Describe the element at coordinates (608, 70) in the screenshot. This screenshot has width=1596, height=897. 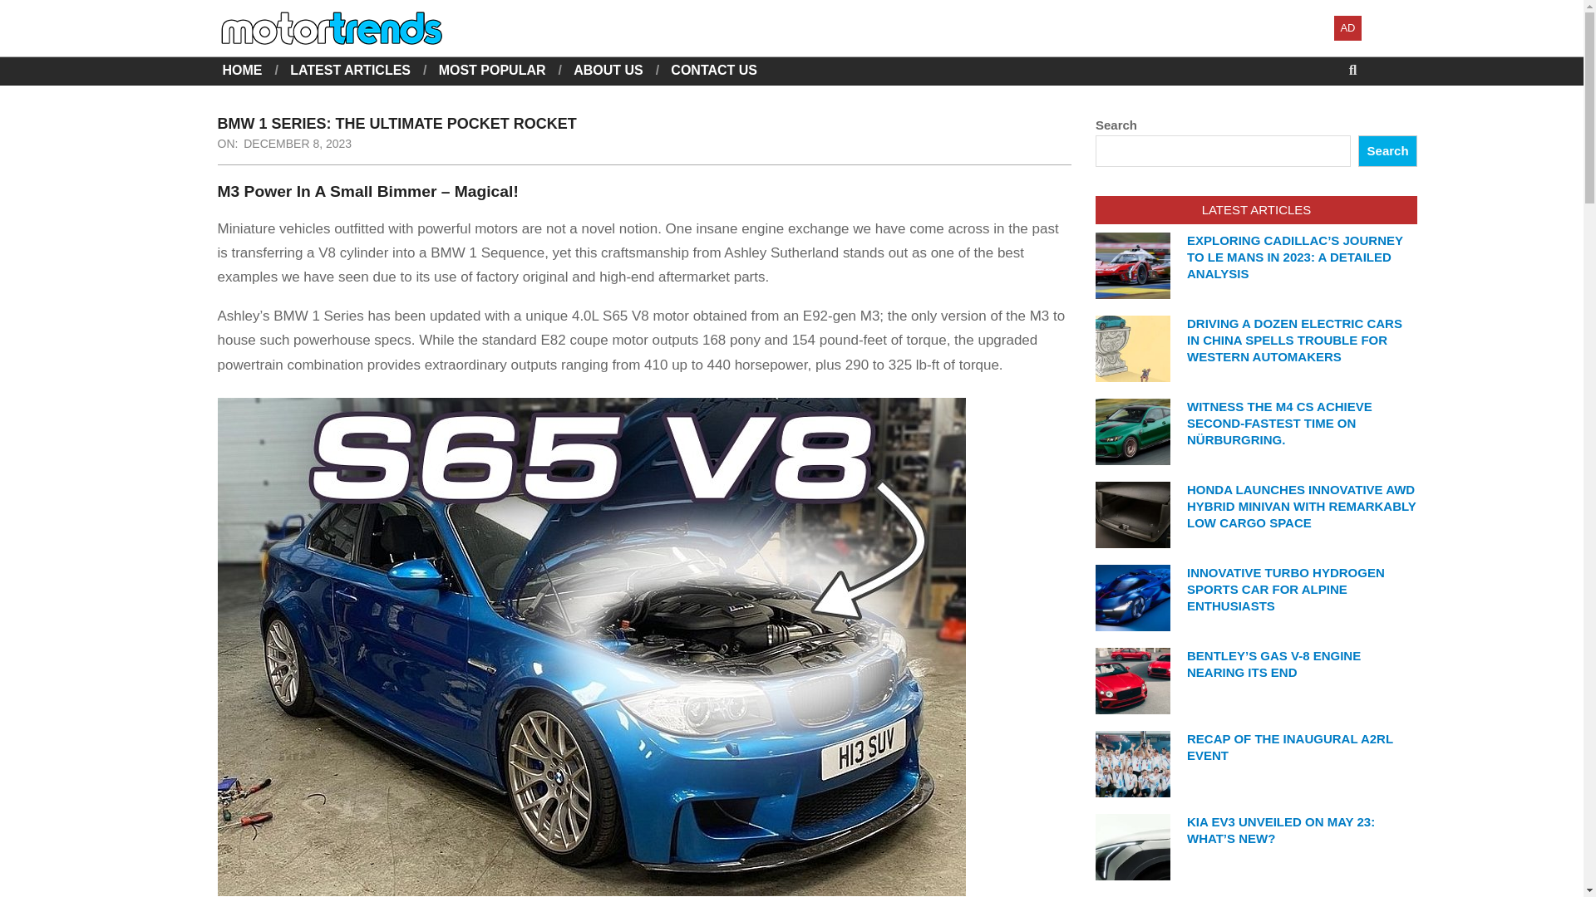
I see `ABOUT US` at that location.